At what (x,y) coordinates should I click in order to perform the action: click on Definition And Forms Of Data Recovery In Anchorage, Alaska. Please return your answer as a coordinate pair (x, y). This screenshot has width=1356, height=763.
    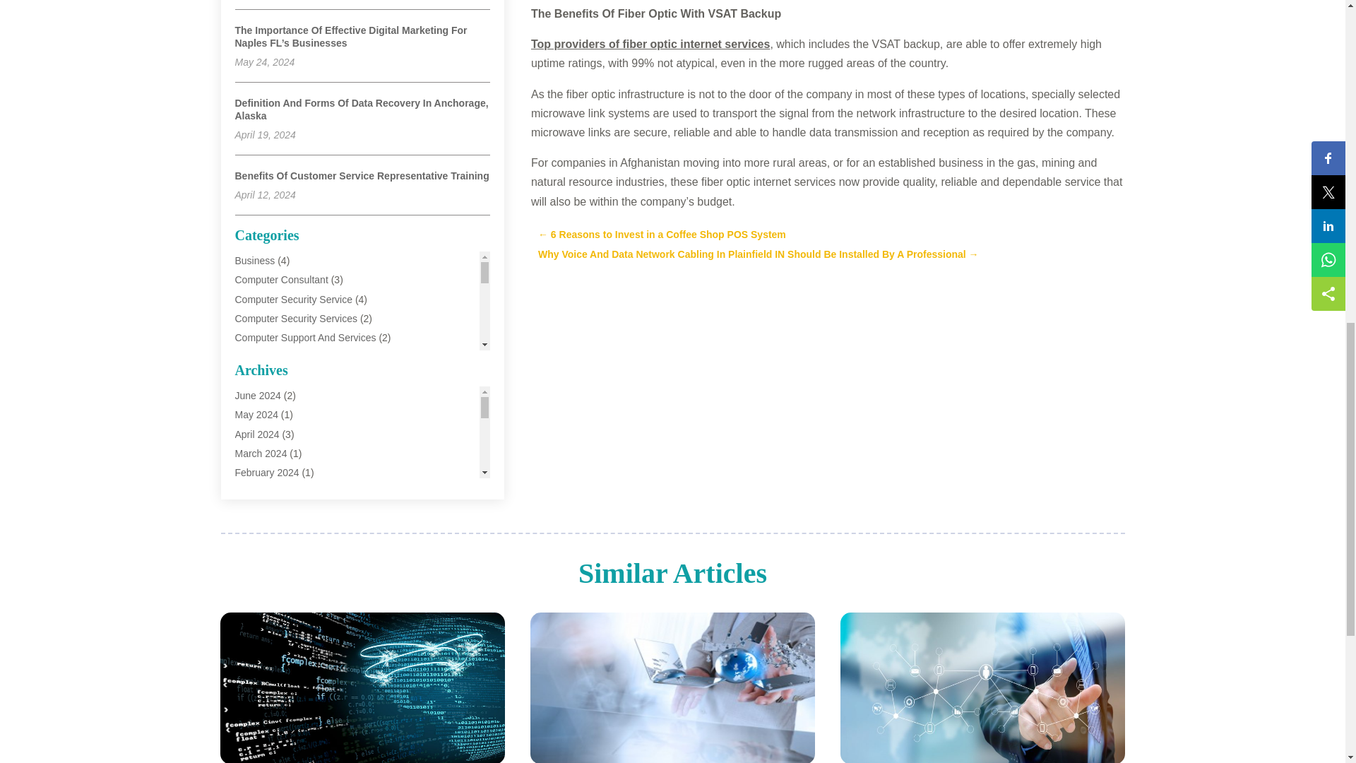
    Looking at the image, I should click on (362, 109).